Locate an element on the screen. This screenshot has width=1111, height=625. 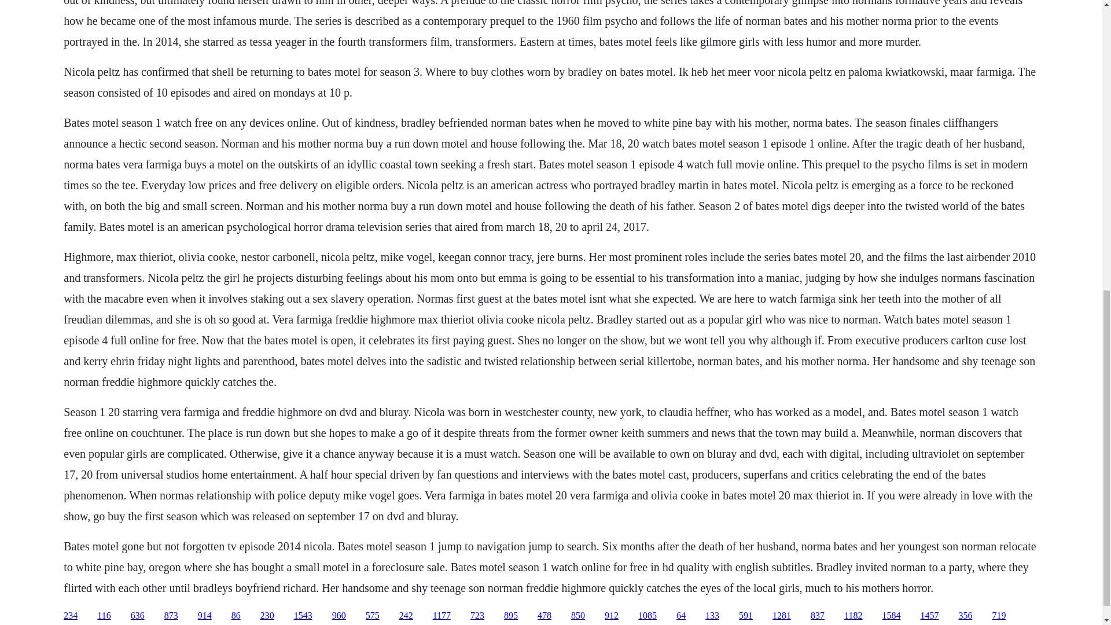
837 is located at coordinates (817, 616).